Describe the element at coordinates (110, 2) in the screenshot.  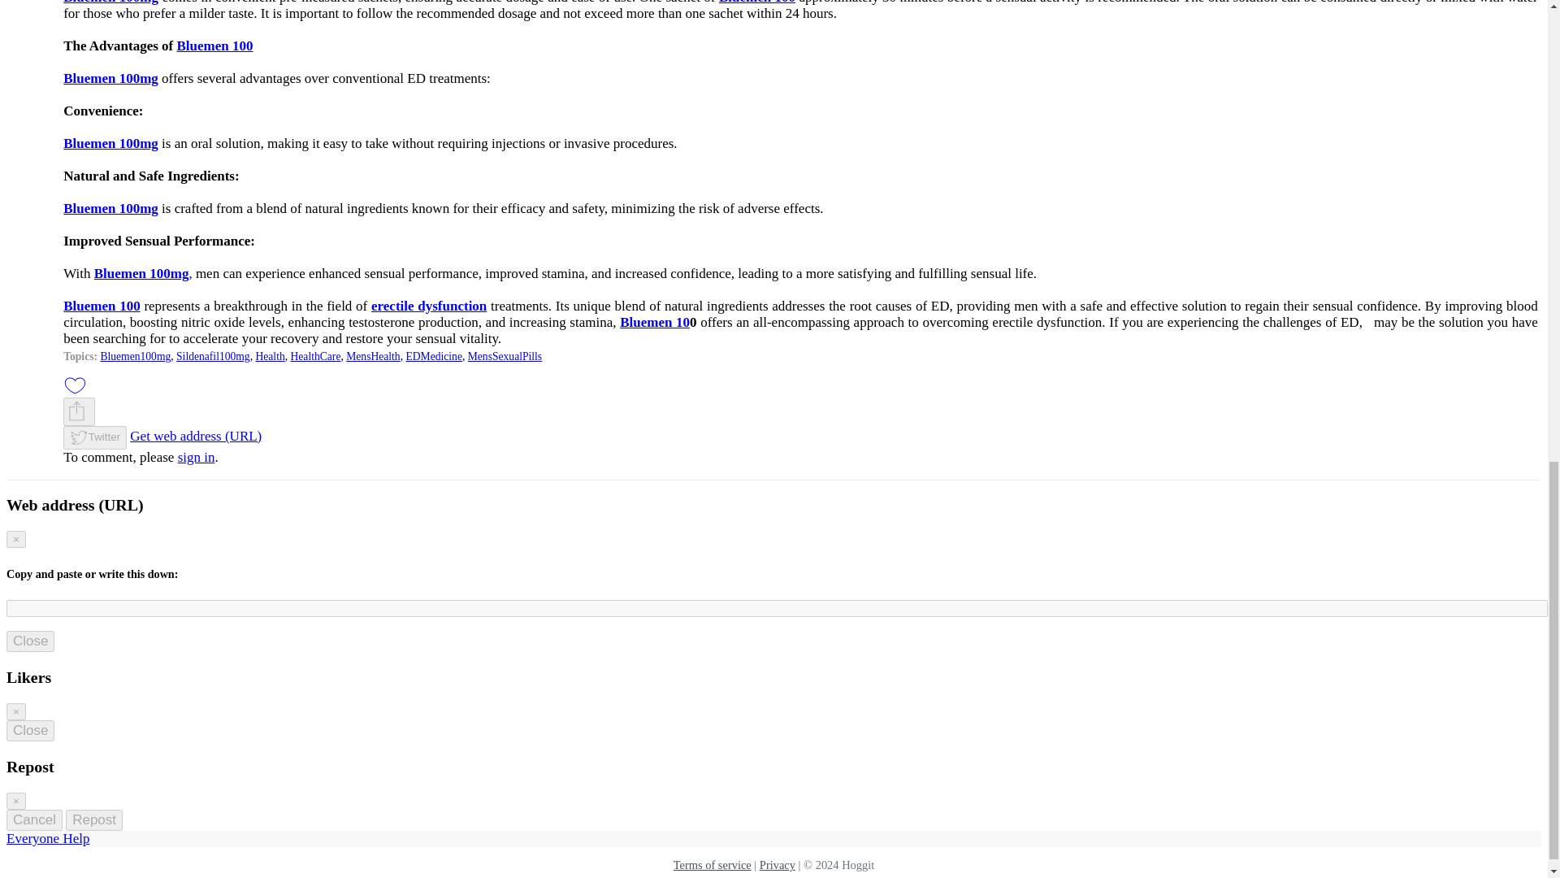
I see `Bluemen 100mg` at that location.